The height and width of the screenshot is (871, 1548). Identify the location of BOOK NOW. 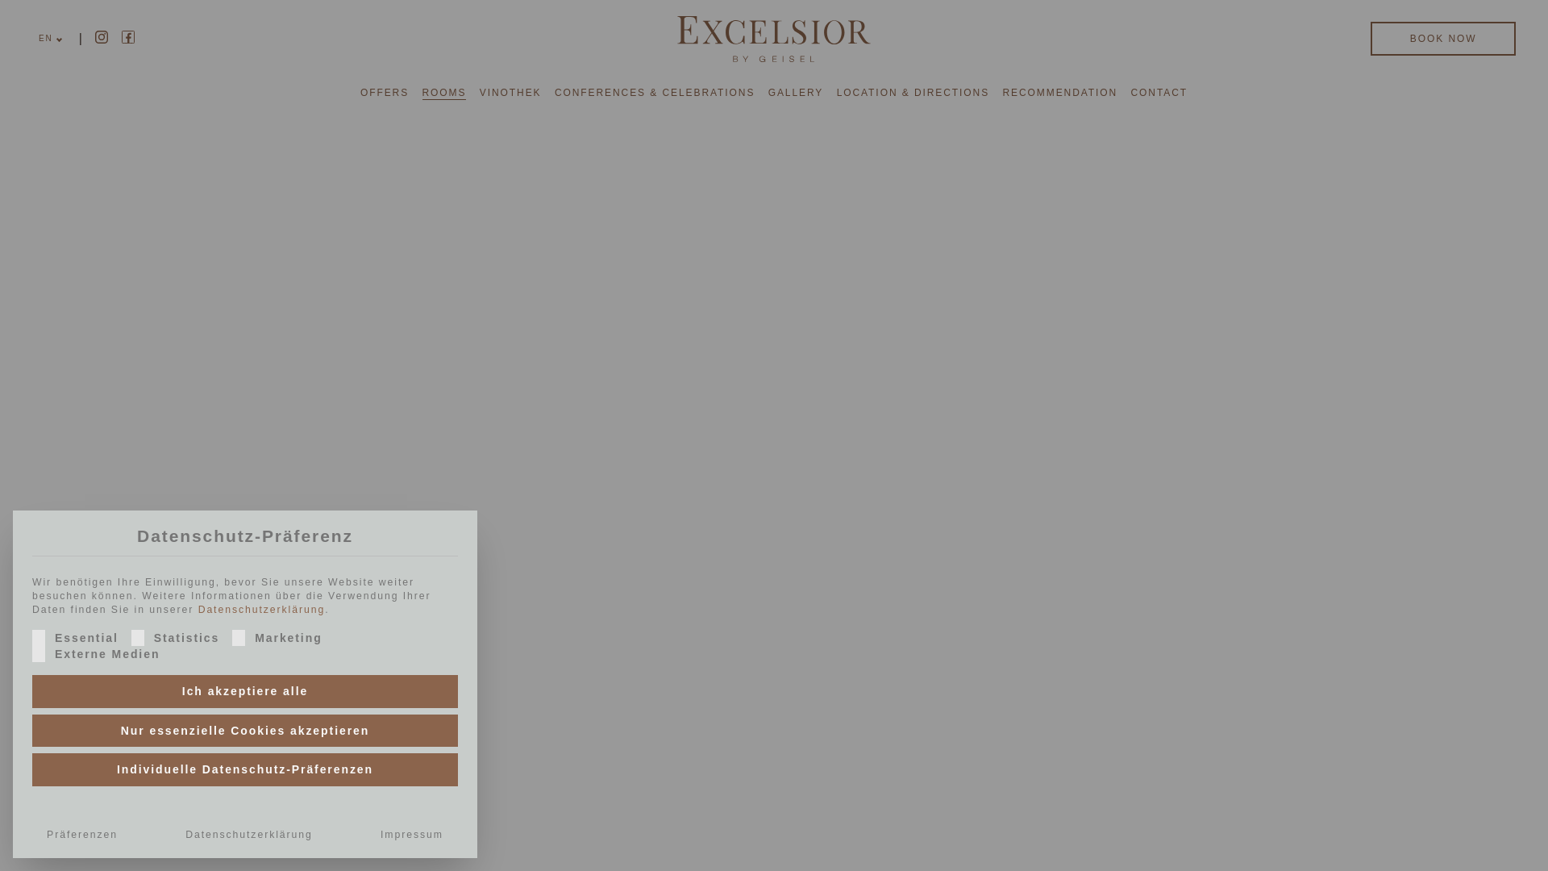
(1442, 39).